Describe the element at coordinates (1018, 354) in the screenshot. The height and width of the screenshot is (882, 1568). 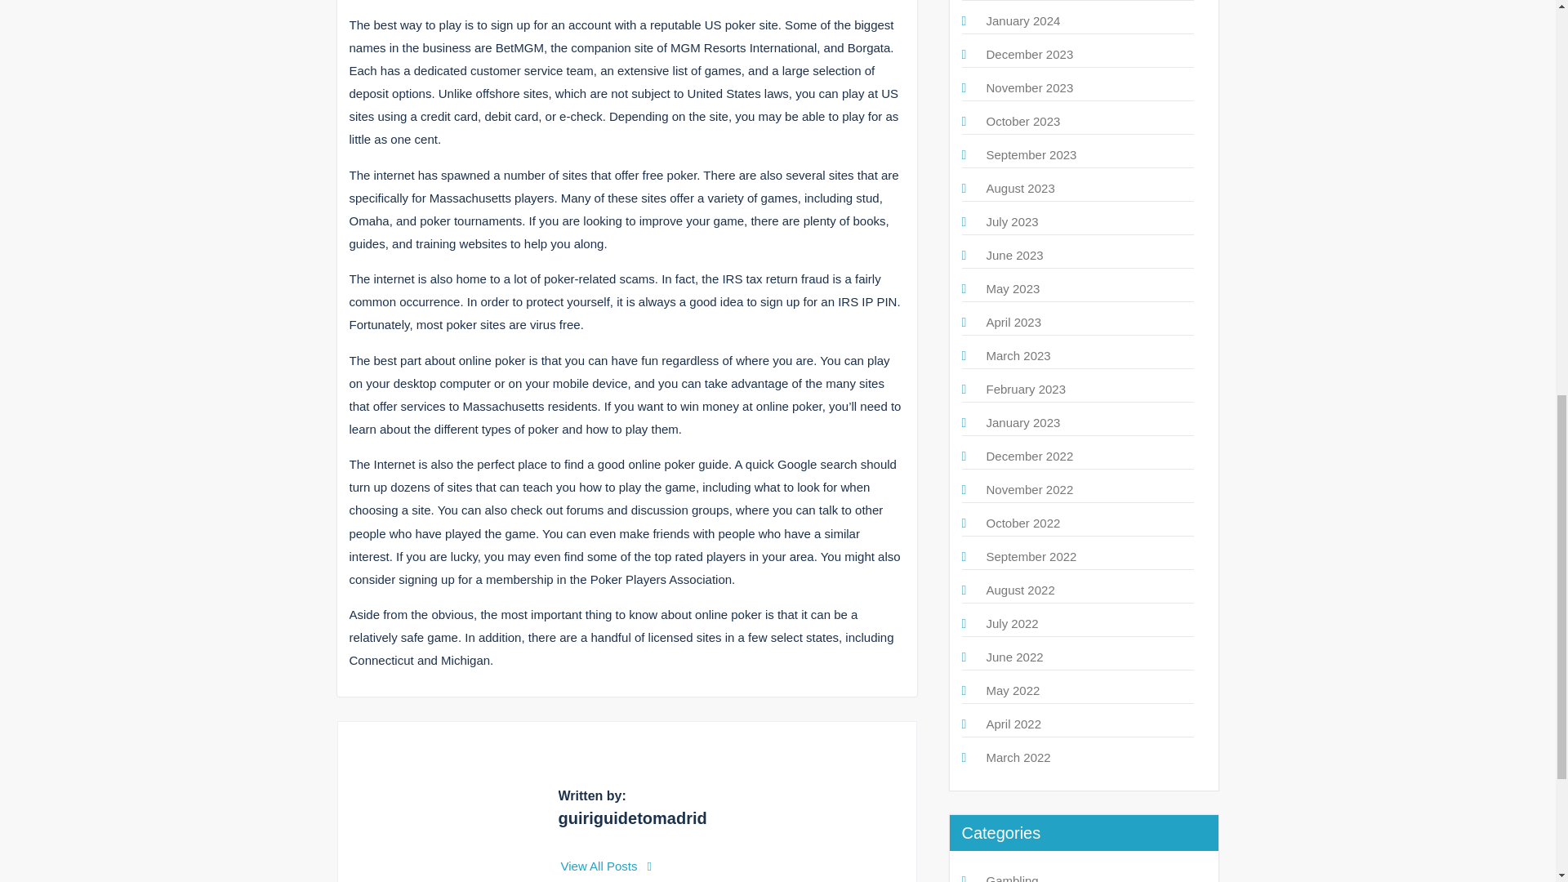
I see `March 2023` at that location.